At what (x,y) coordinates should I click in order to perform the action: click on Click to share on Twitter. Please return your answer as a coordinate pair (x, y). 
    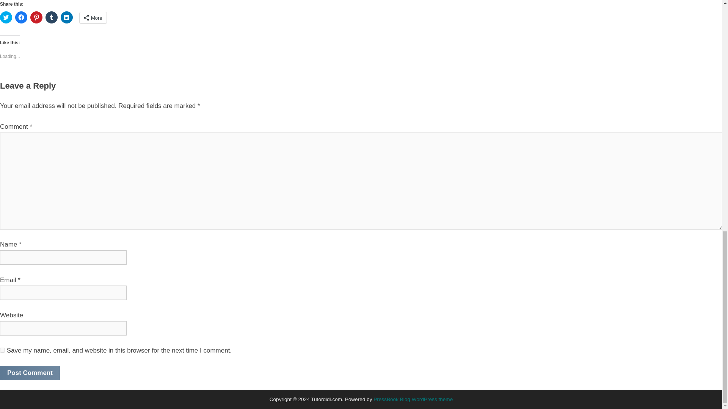
    Looking at the image, I should click on (6, 17).